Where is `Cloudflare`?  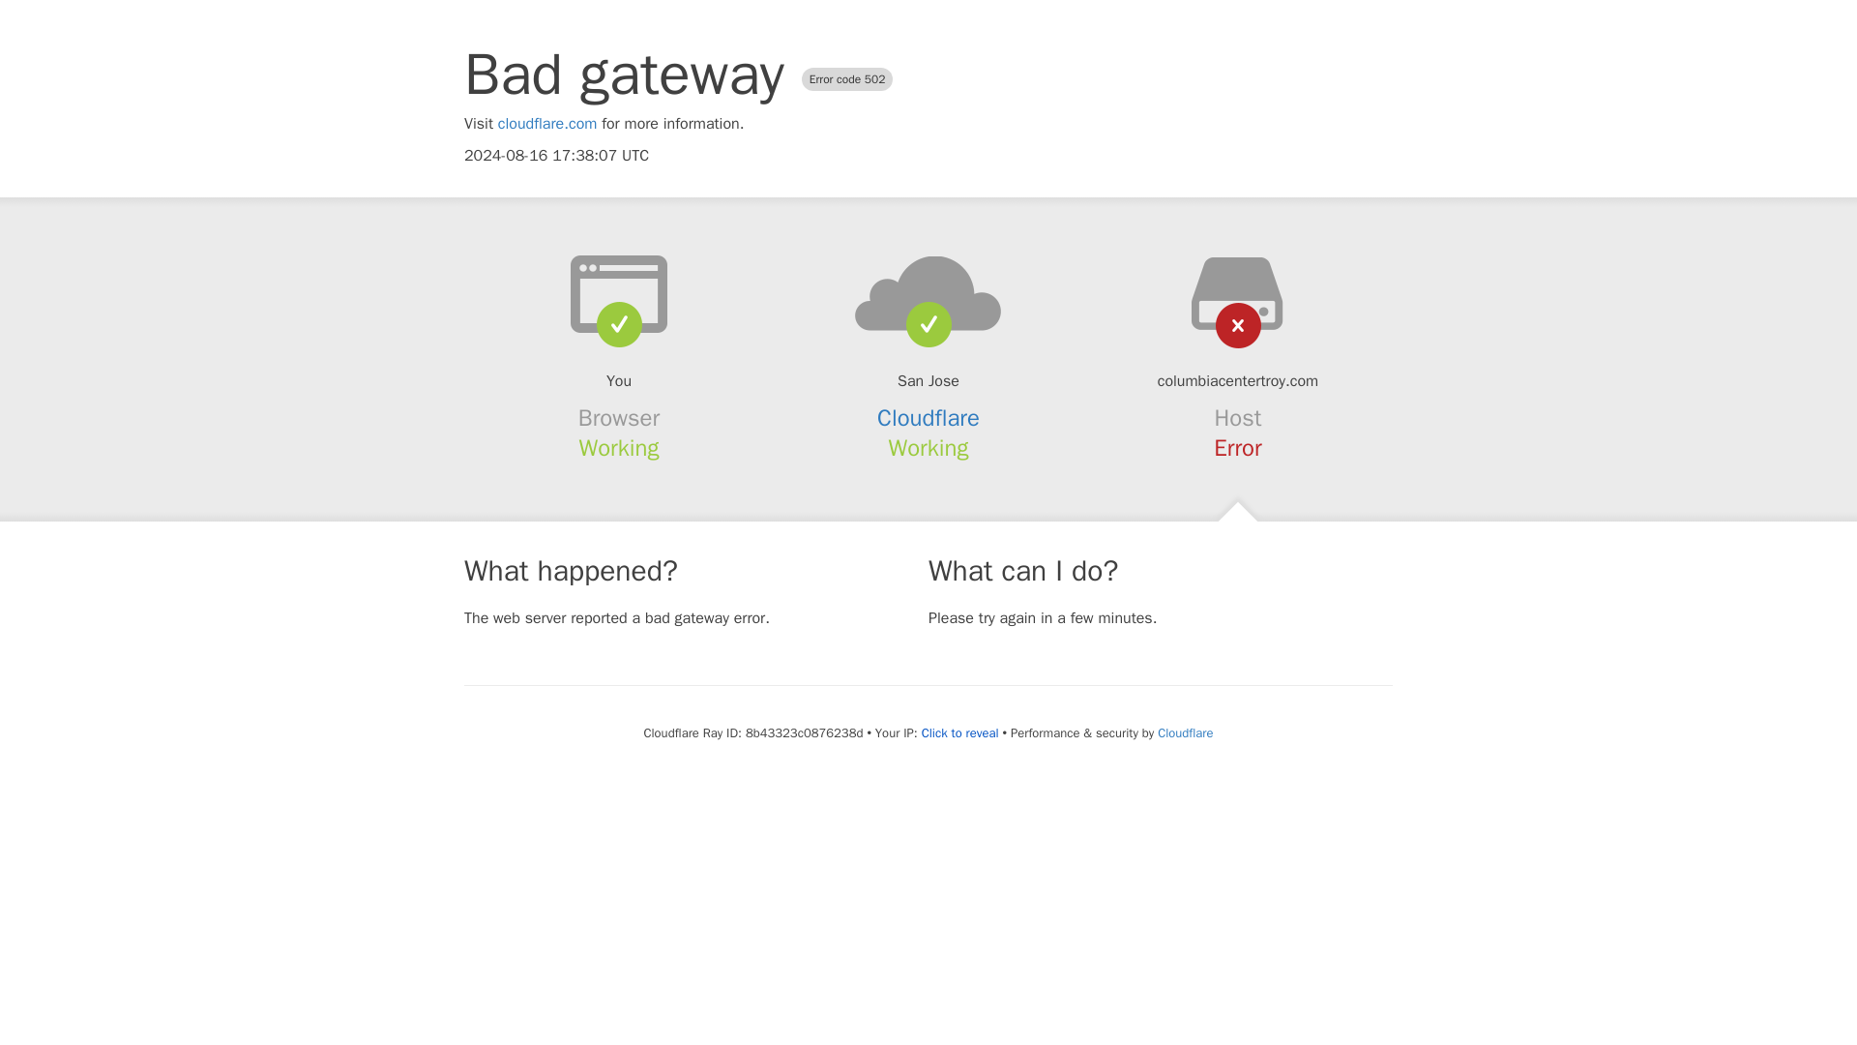 Cloudflare is located at coordinates (928, 418).